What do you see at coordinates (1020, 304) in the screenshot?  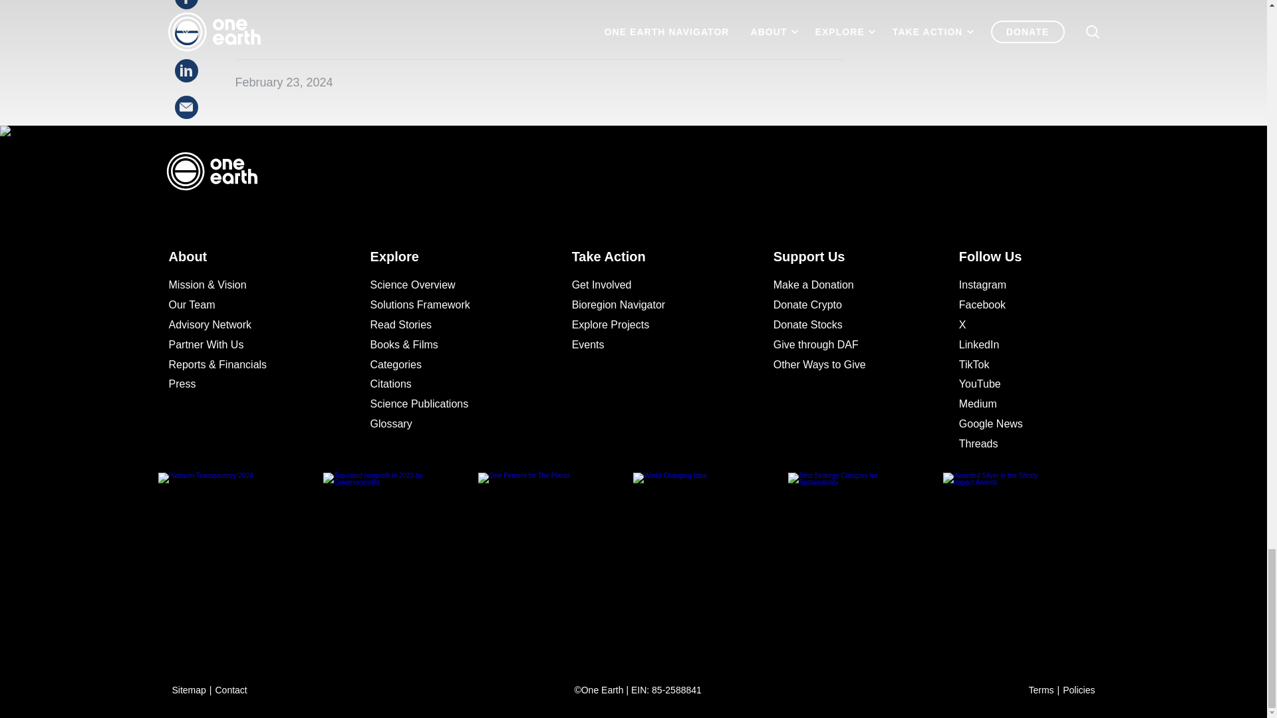 I see `Follow us on Facebook` at bounding box center [1020, 304].